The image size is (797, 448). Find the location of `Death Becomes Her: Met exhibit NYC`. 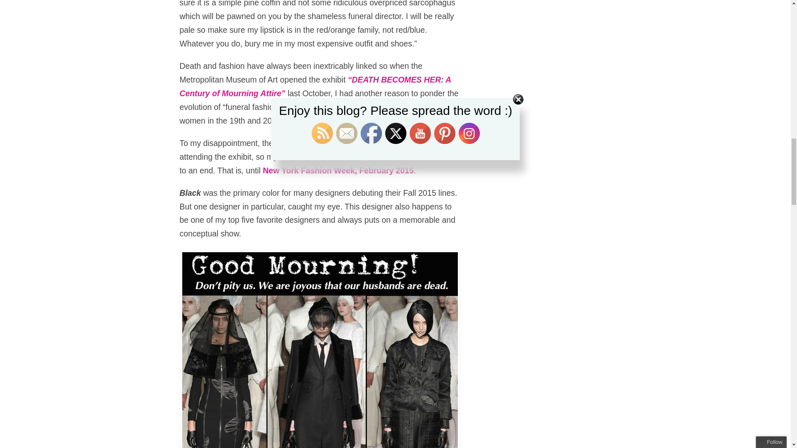

Death Becomes Her: Met exhibit NYC is located at coordinates (315, 86).